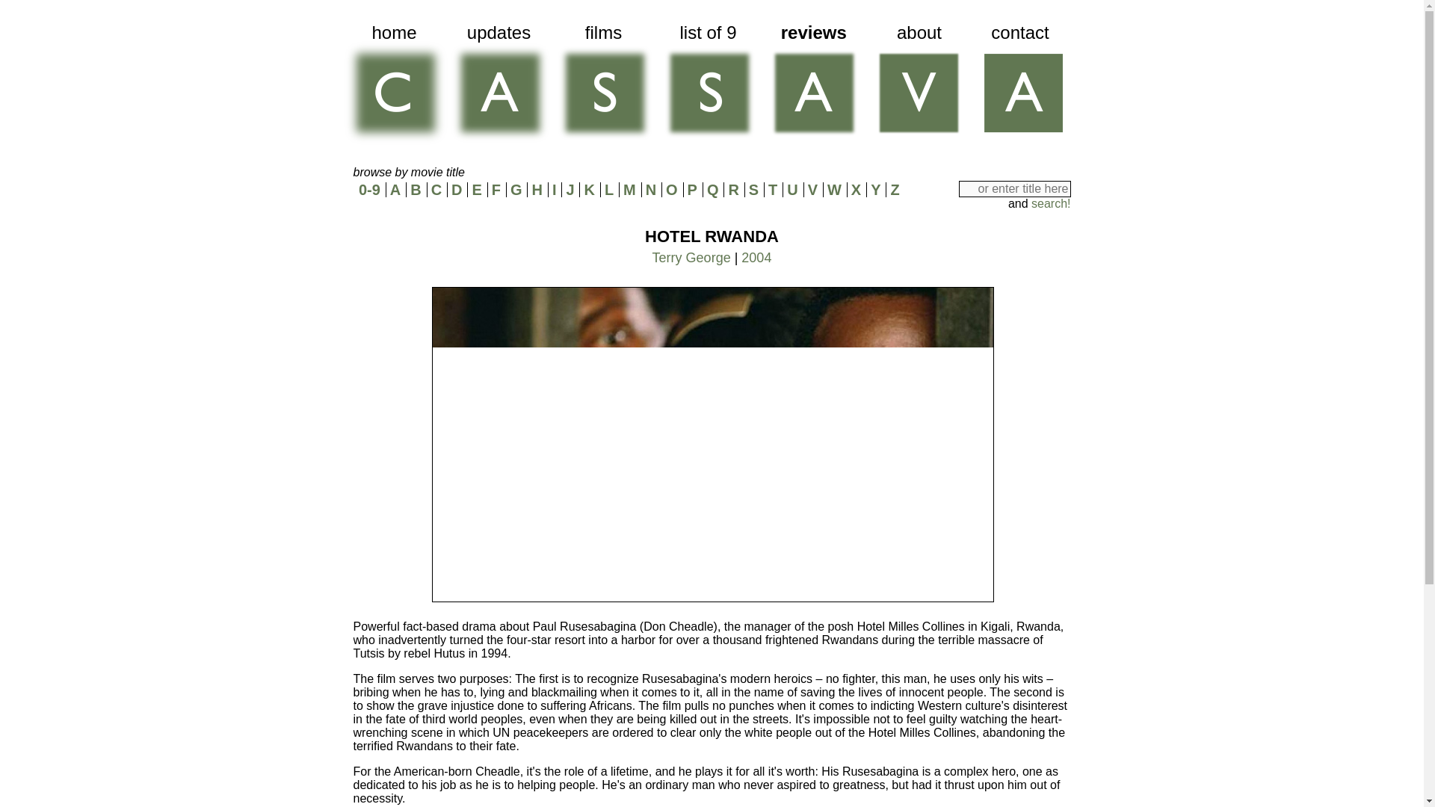 Image resolution: width=1435 pixels, height=807 pixels. Describe the element at coordinates (650, 190) in the screenshot. I see `N` at that location.